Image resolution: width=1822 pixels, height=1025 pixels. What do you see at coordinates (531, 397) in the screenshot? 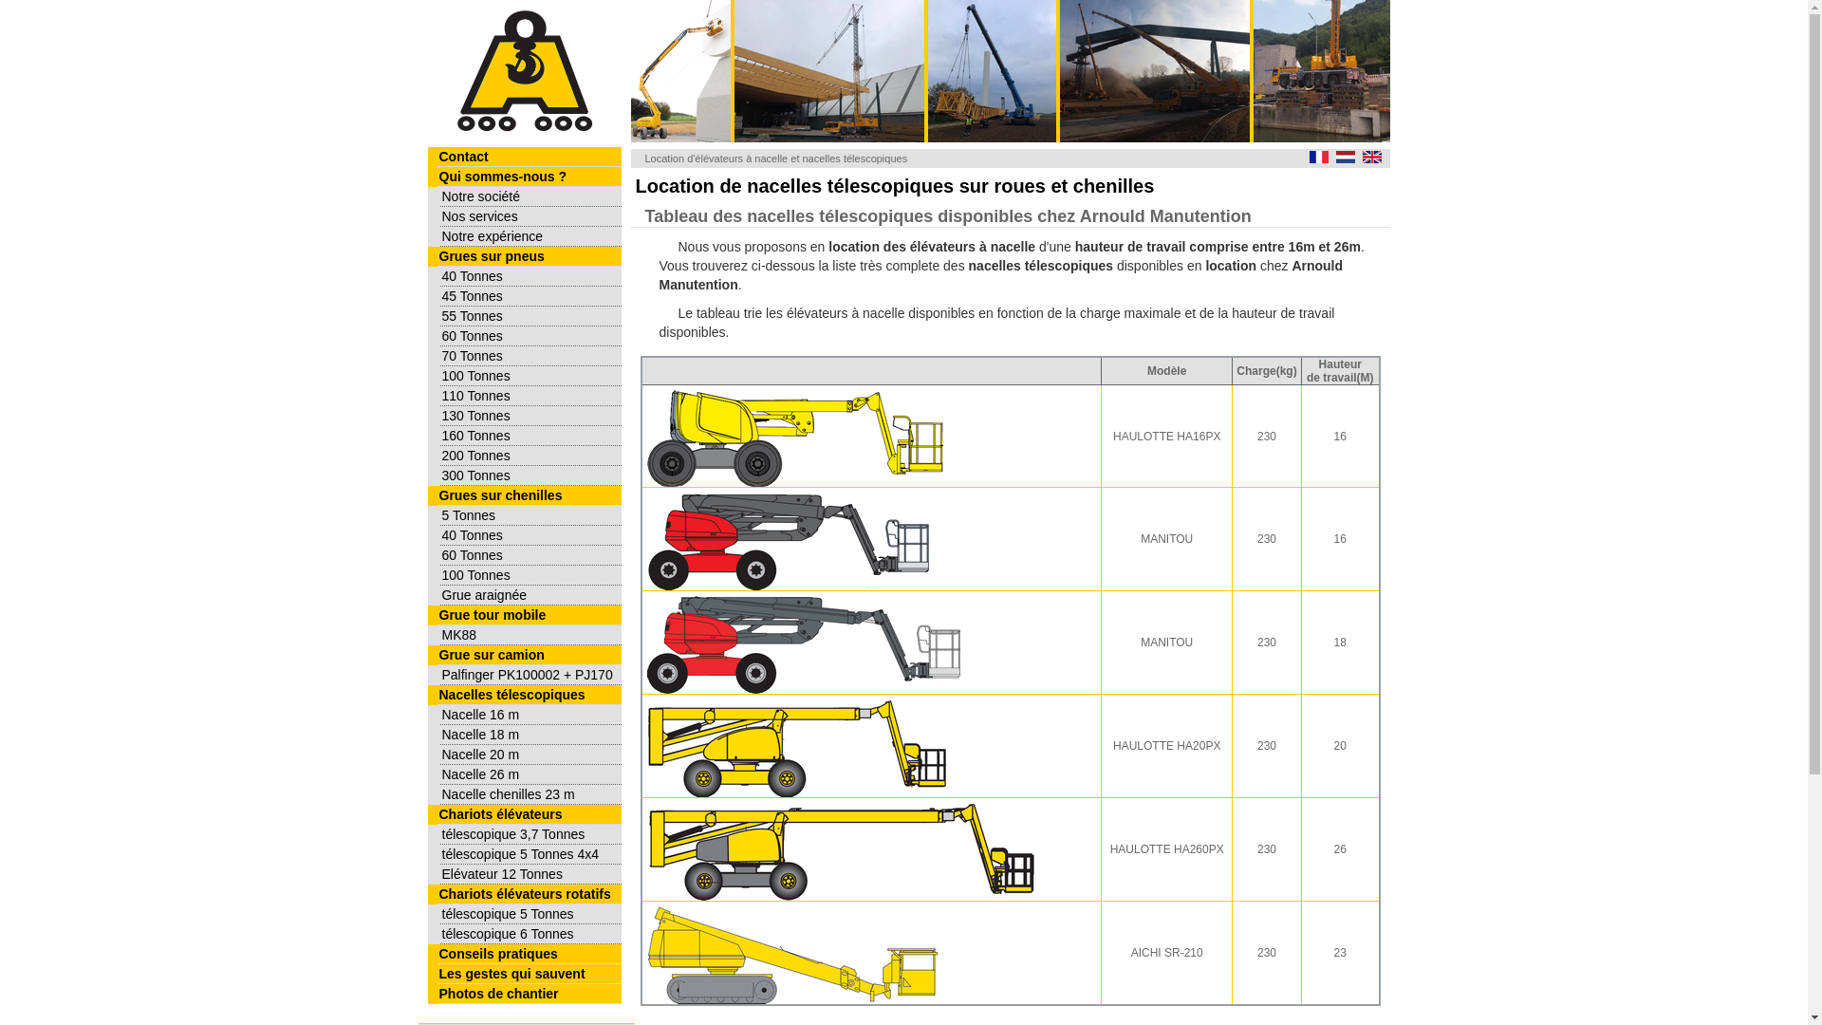
I see `110 Tonnes` at bounding box center [531, 397].